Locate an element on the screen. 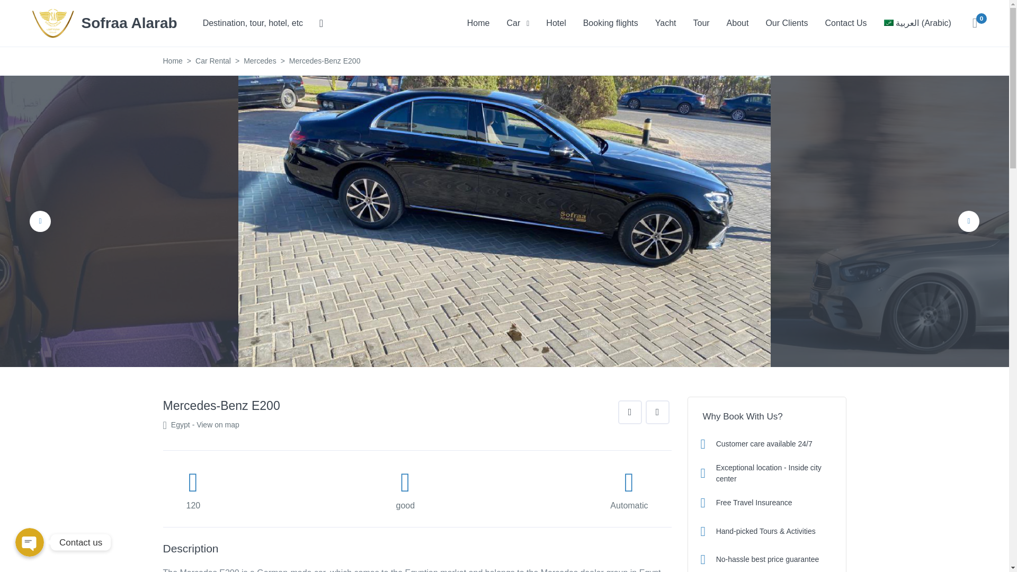 This screenshot has height=572, width=1017. Home is located at coordinates (478, 23).